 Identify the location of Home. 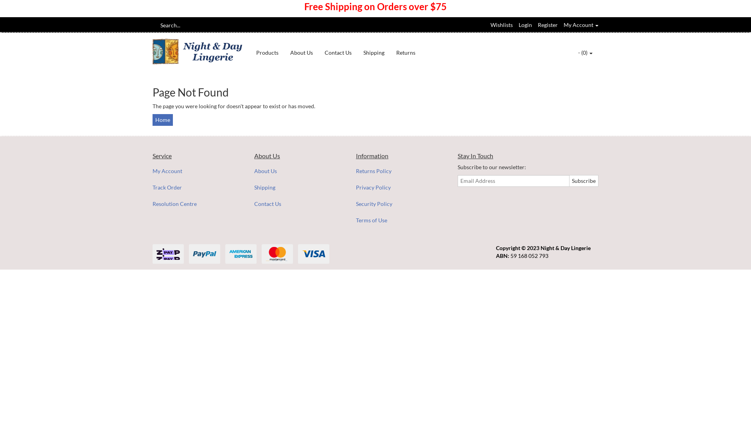
(163, 120).